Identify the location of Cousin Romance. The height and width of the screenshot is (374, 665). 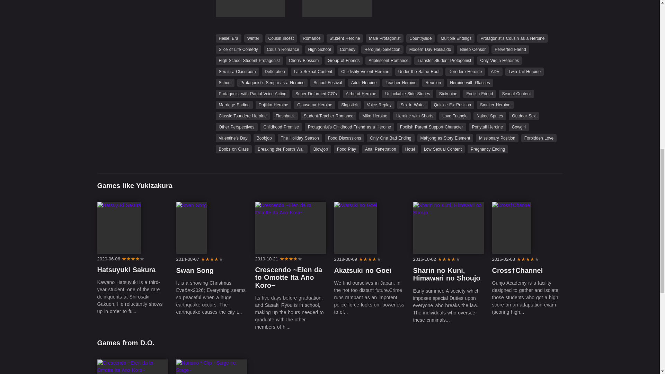
(283, 49).